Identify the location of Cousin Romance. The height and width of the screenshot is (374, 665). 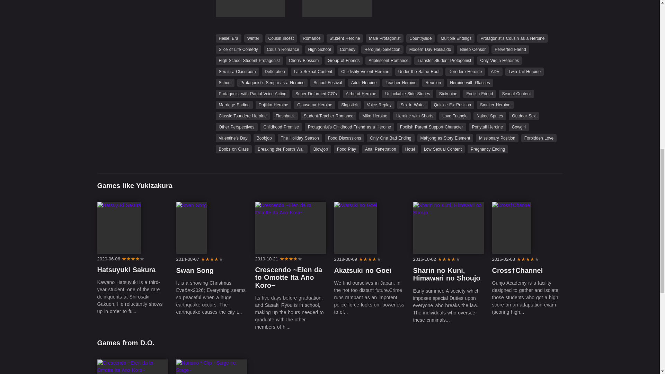
(283, 49).